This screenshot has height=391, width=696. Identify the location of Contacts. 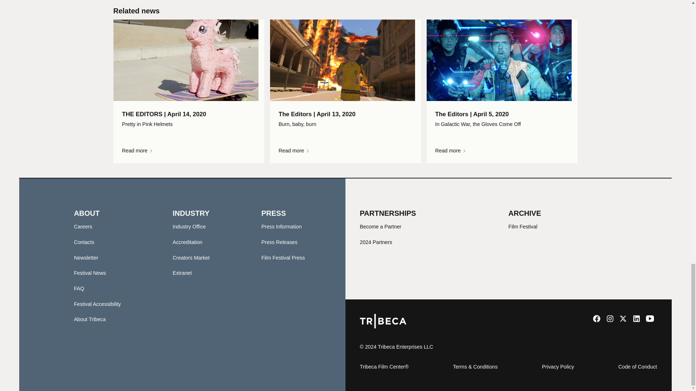
(84, 242).